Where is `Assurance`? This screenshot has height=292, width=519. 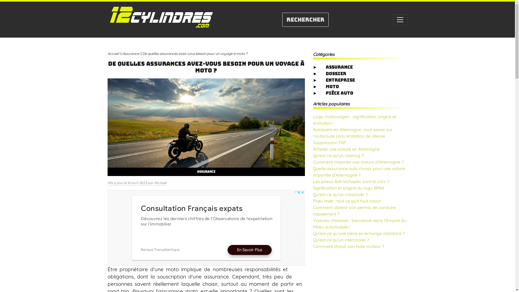
Assurance is located at coordinates (339, 67).